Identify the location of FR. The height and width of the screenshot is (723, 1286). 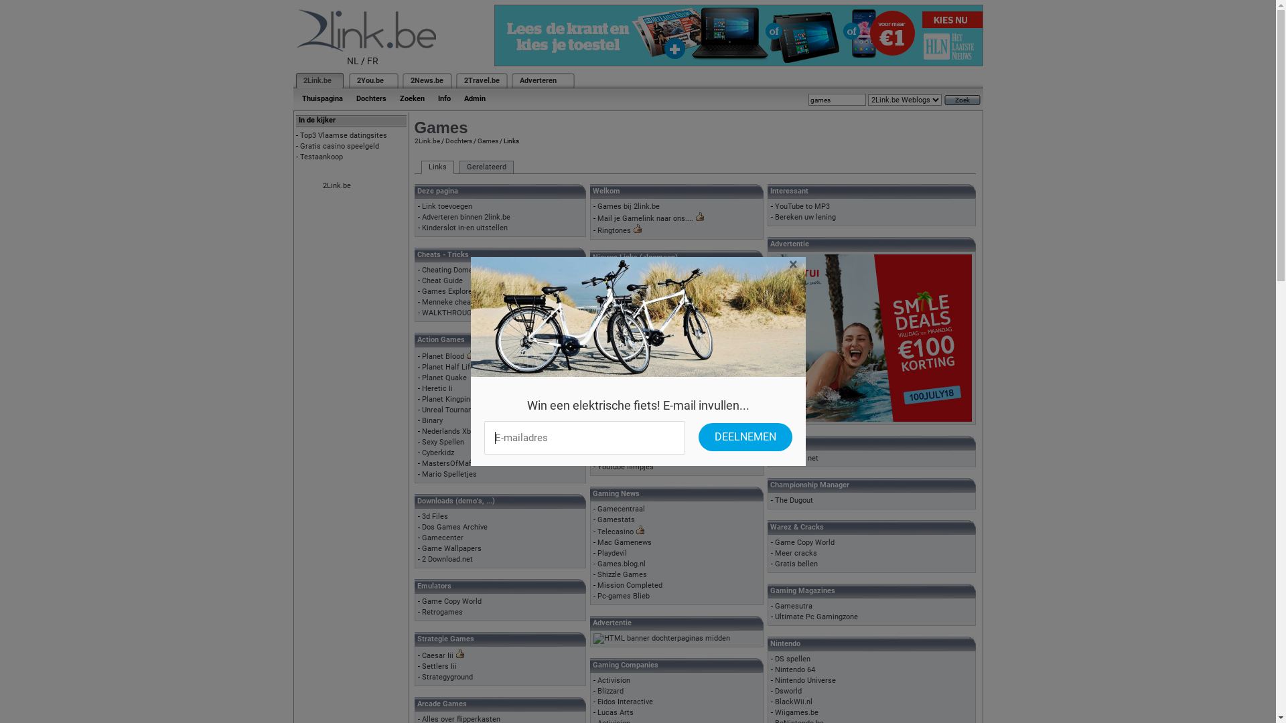
(372, 61).